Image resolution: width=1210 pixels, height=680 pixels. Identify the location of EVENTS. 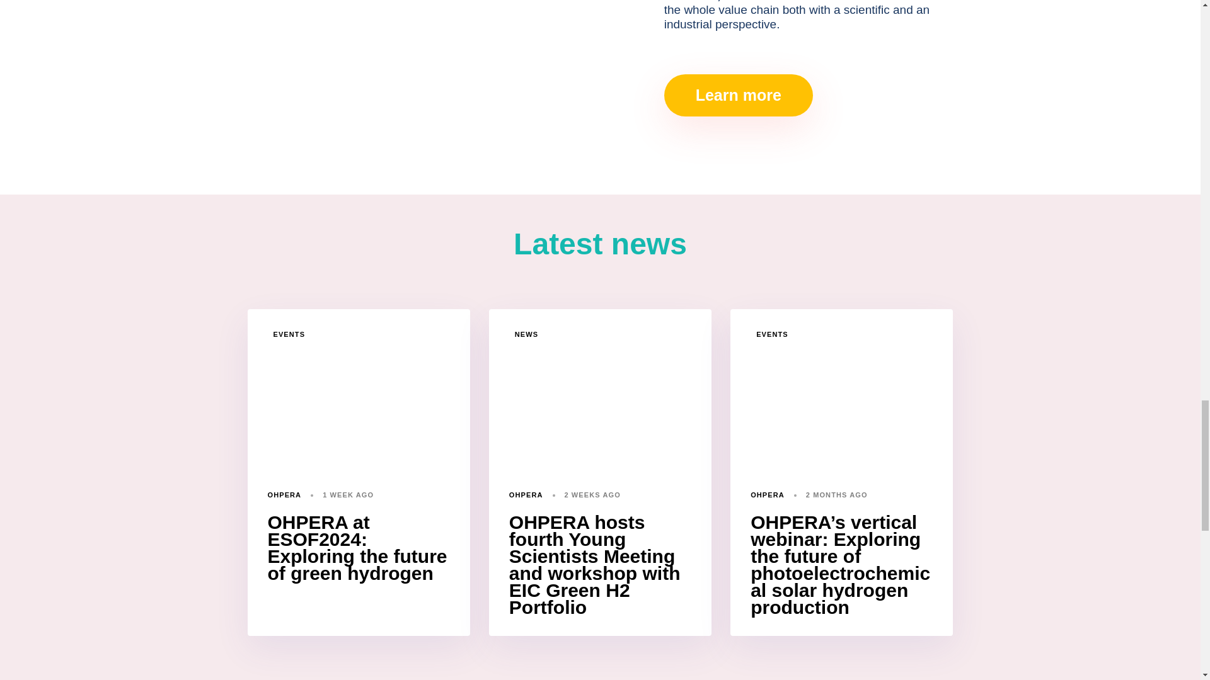
(773, 335).